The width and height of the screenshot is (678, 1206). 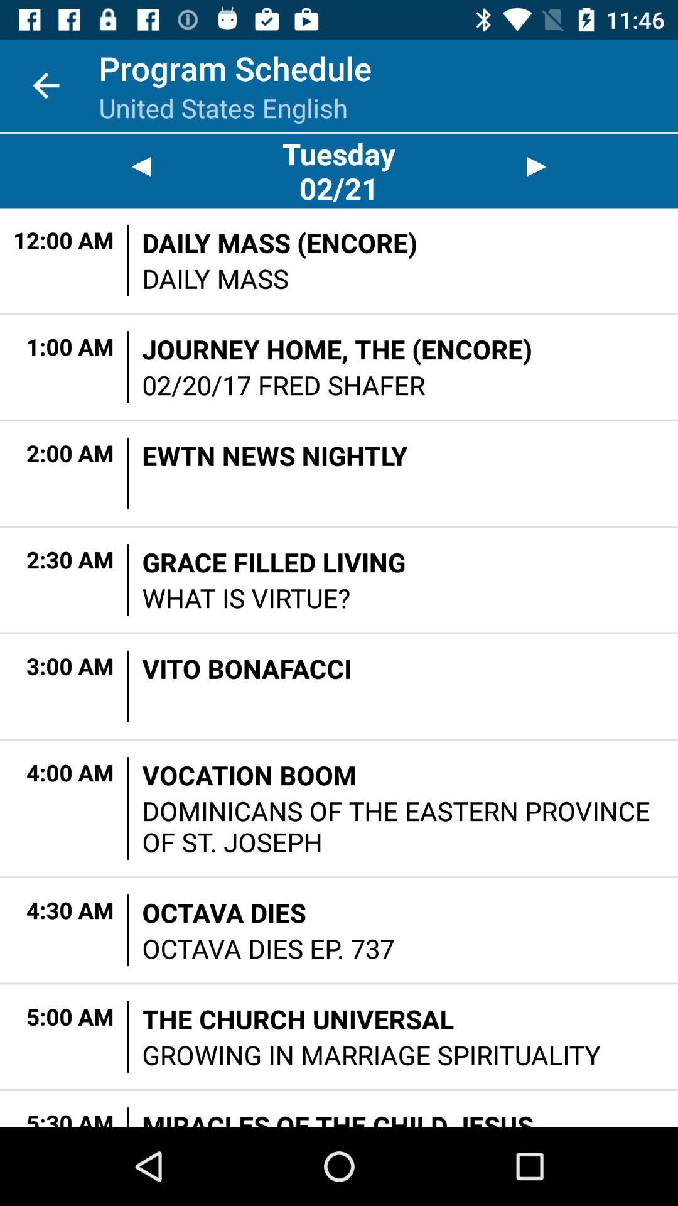 I want to click on click vito bonafacci item, so click(x=247, y=668).